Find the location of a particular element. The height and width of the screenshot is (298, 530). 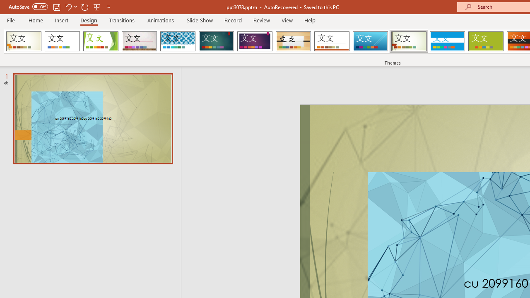

Banded Loading Preview... is located at coordinates (447, 41).